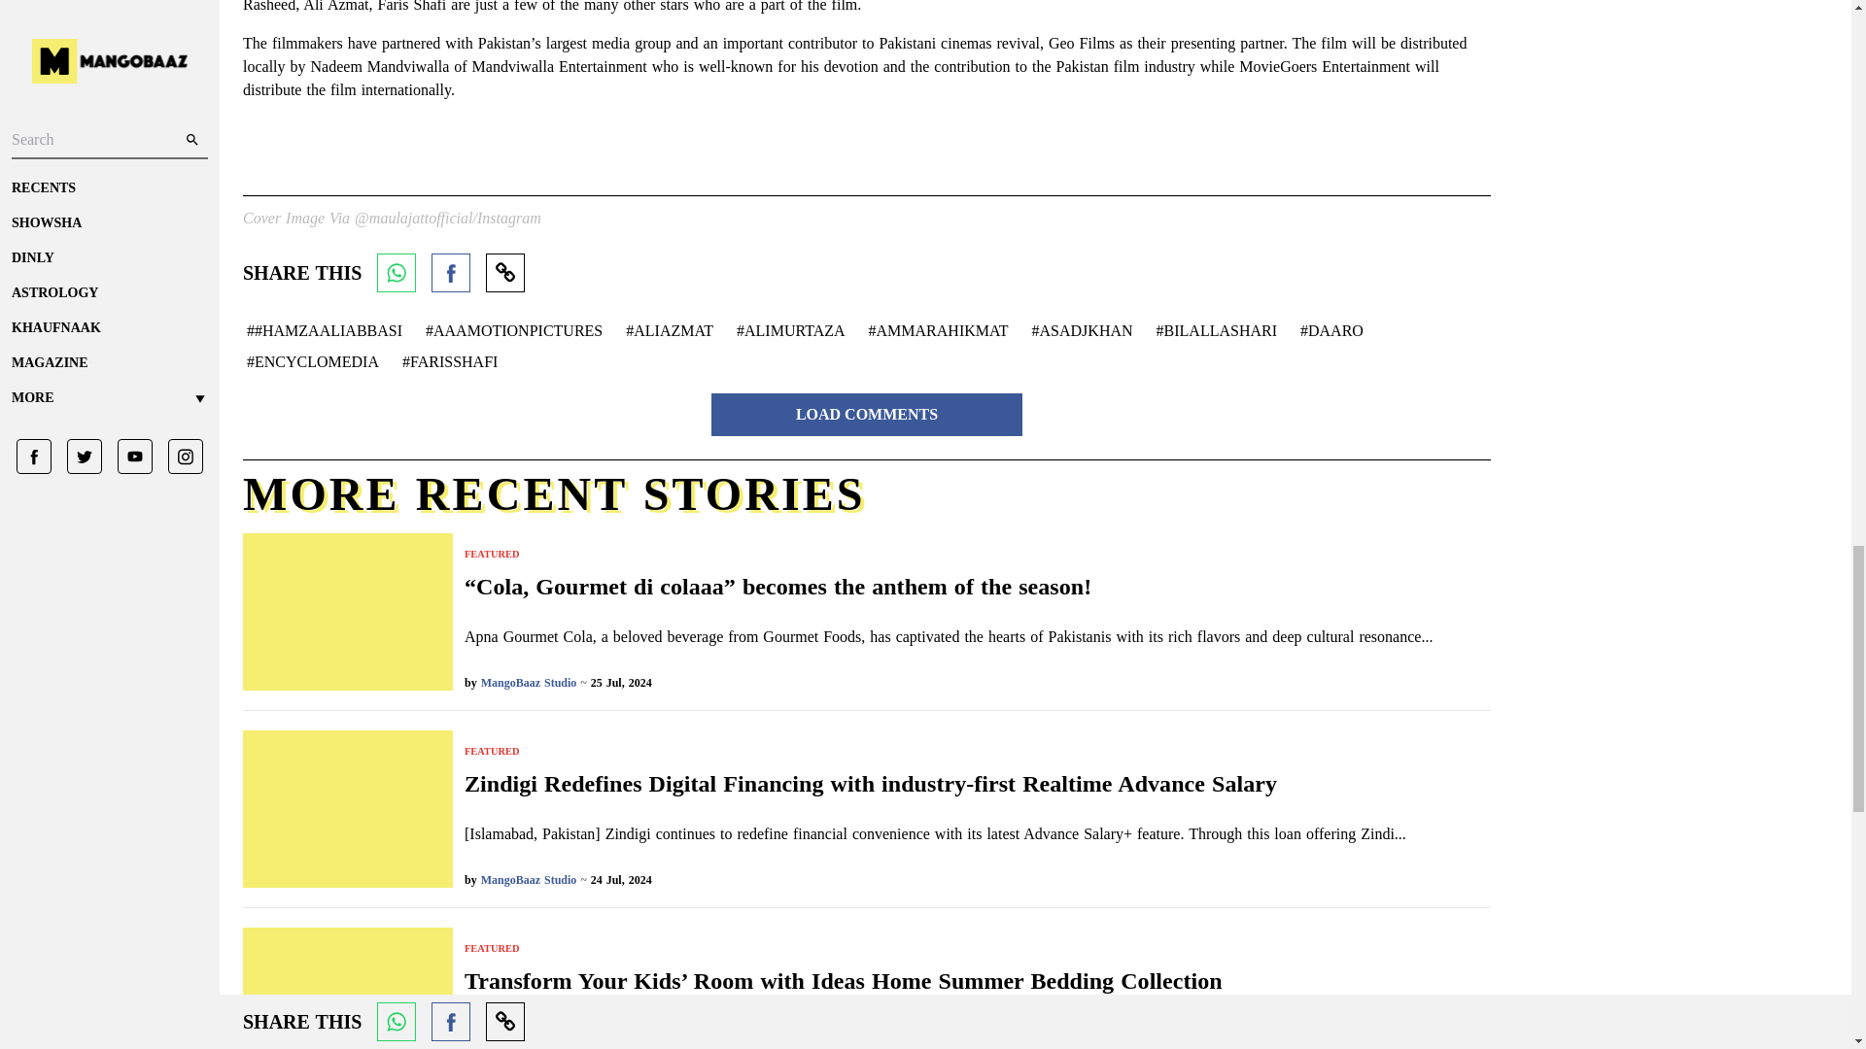 This screenshot has height=1049, width=1866. Describe the element at coordinates (450, 273) in the screenshot. I see `Facebook` at that location.